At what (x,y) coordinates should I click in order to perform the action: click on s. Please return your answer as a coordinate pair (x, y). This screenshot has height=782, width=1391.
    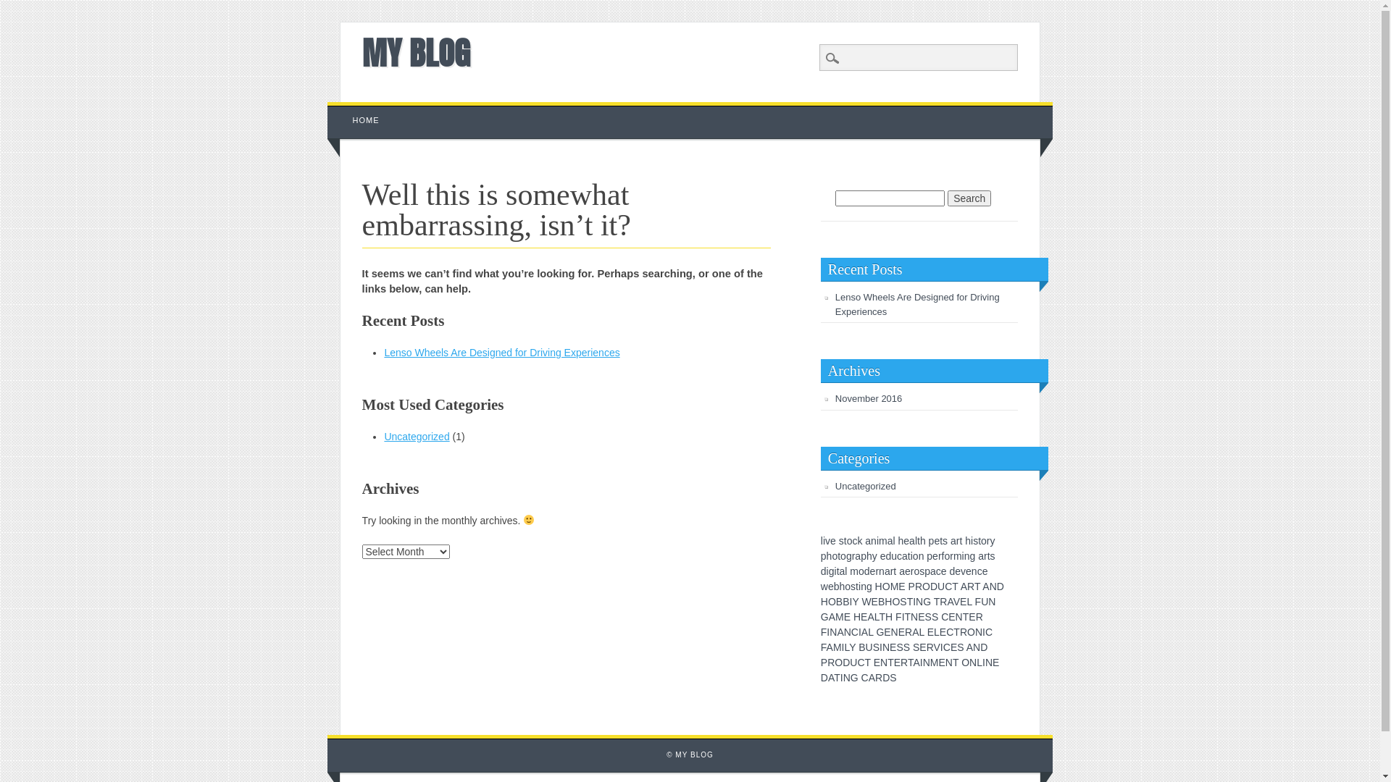
    Looking at the image, I should click on (922, 571).